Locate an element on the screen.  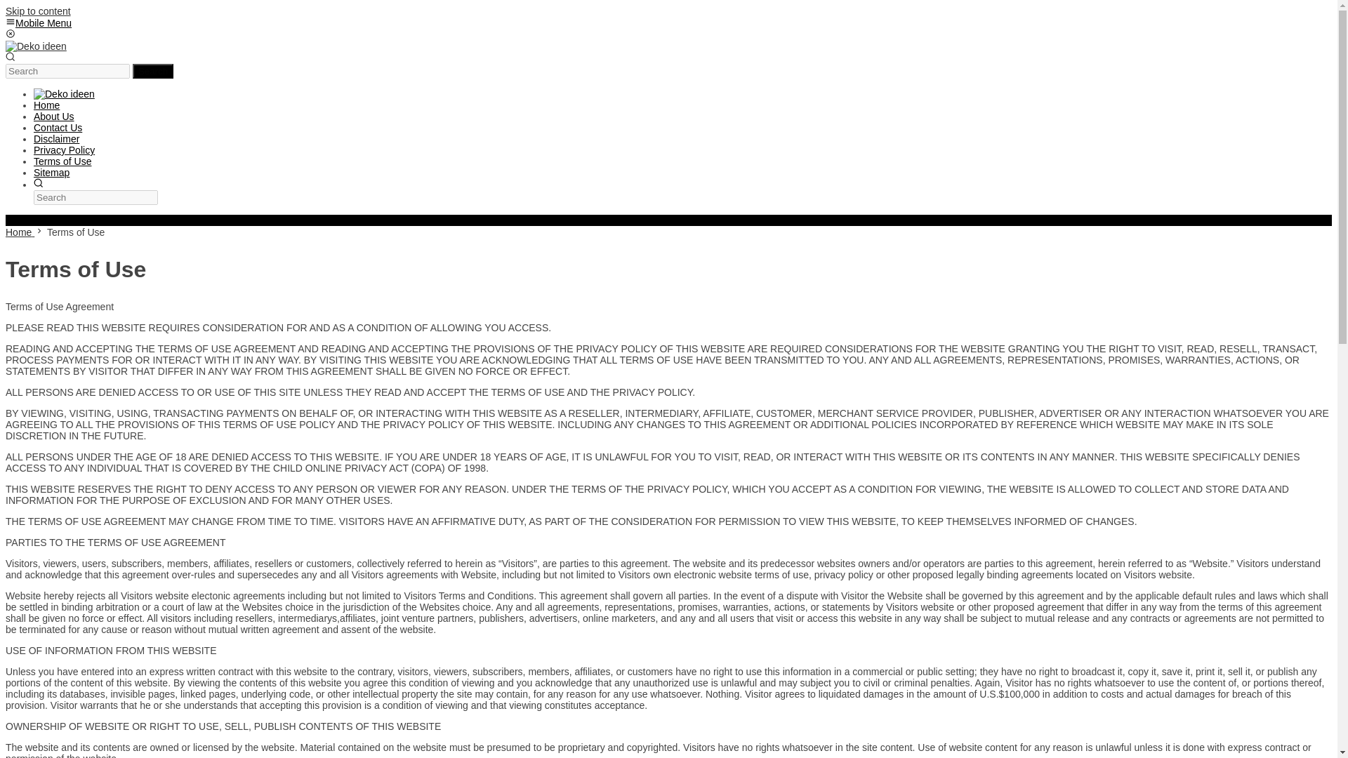
Search is located at coordinates (153, 71).